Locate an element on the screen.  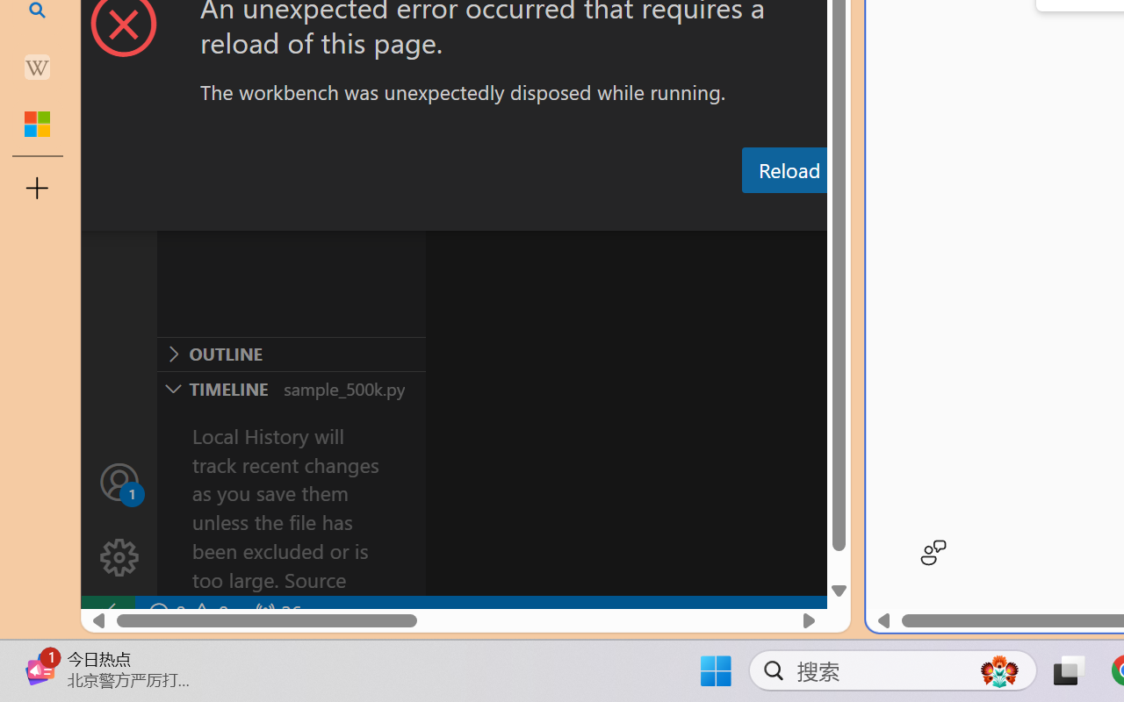
No Problems is located at coordinates (186, 612).